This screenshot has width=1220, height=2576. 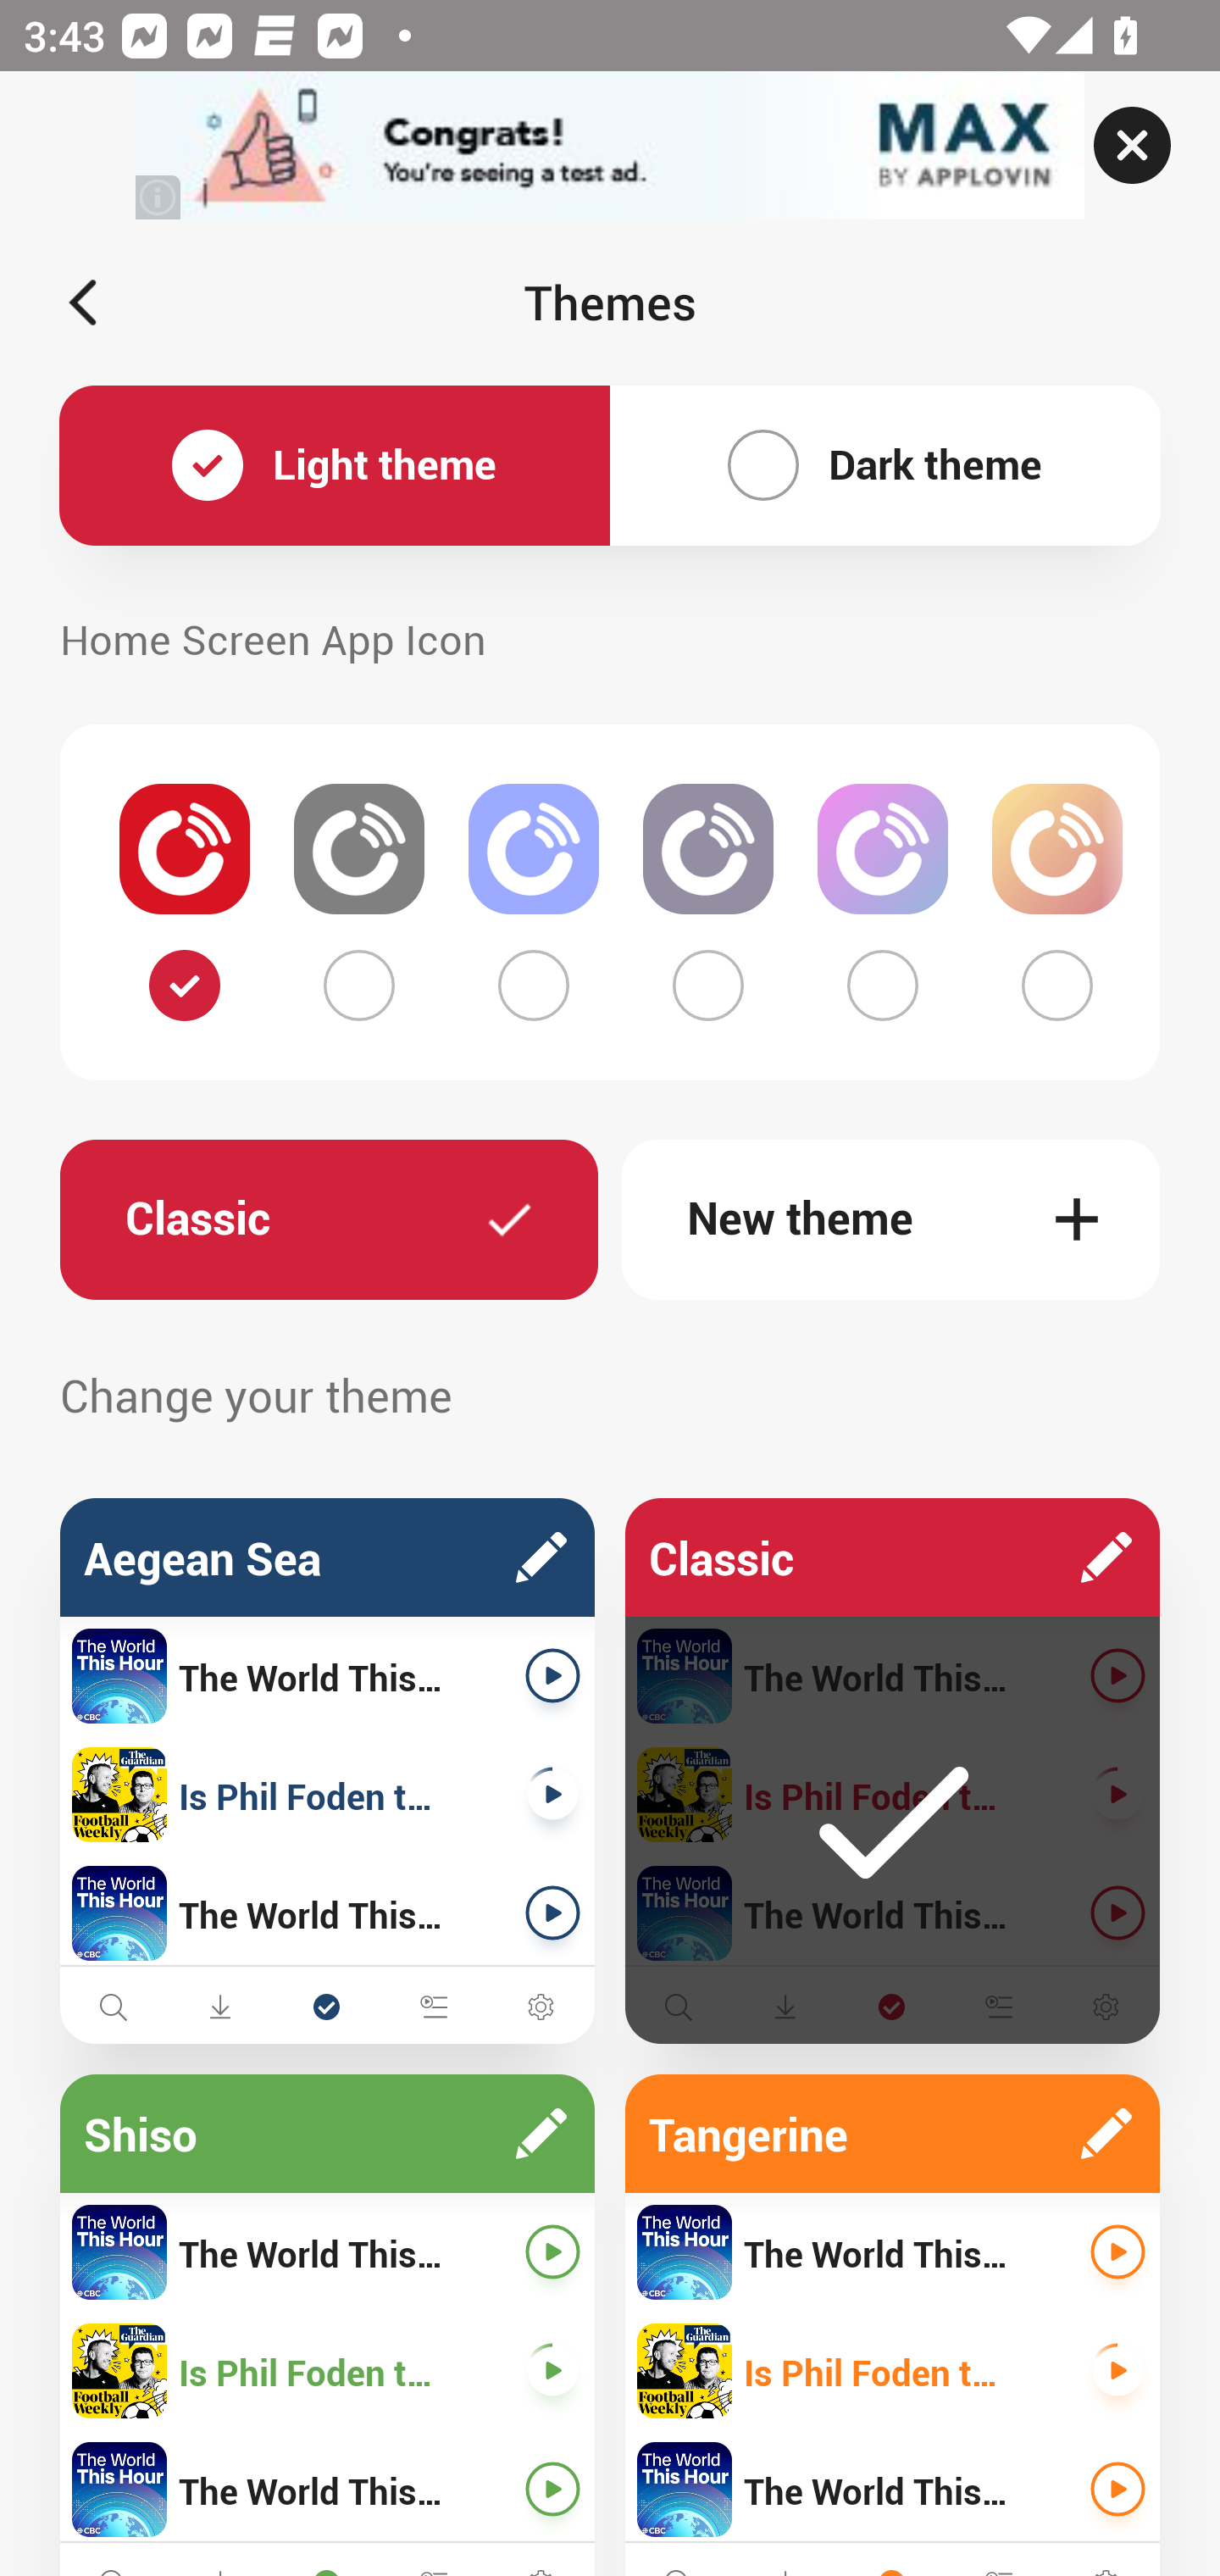 What do you see at coordinates (327, 2007) in the screenshot?
I see `Following` at bounding box center [327, 2007].